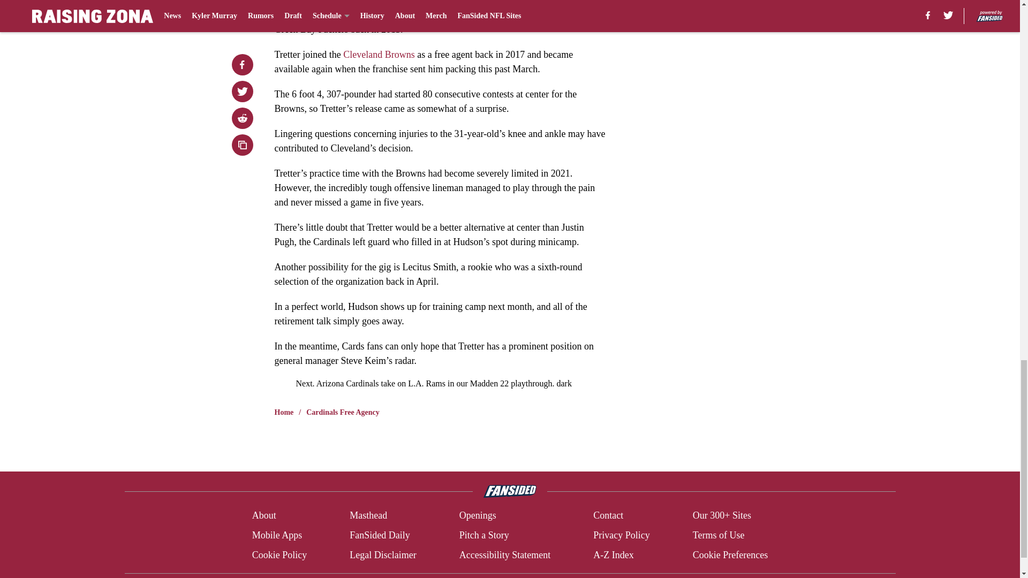 The width and height of the screenshot is (1028, 578). I want to click on Legal Disclaimer, so click(382, 554).